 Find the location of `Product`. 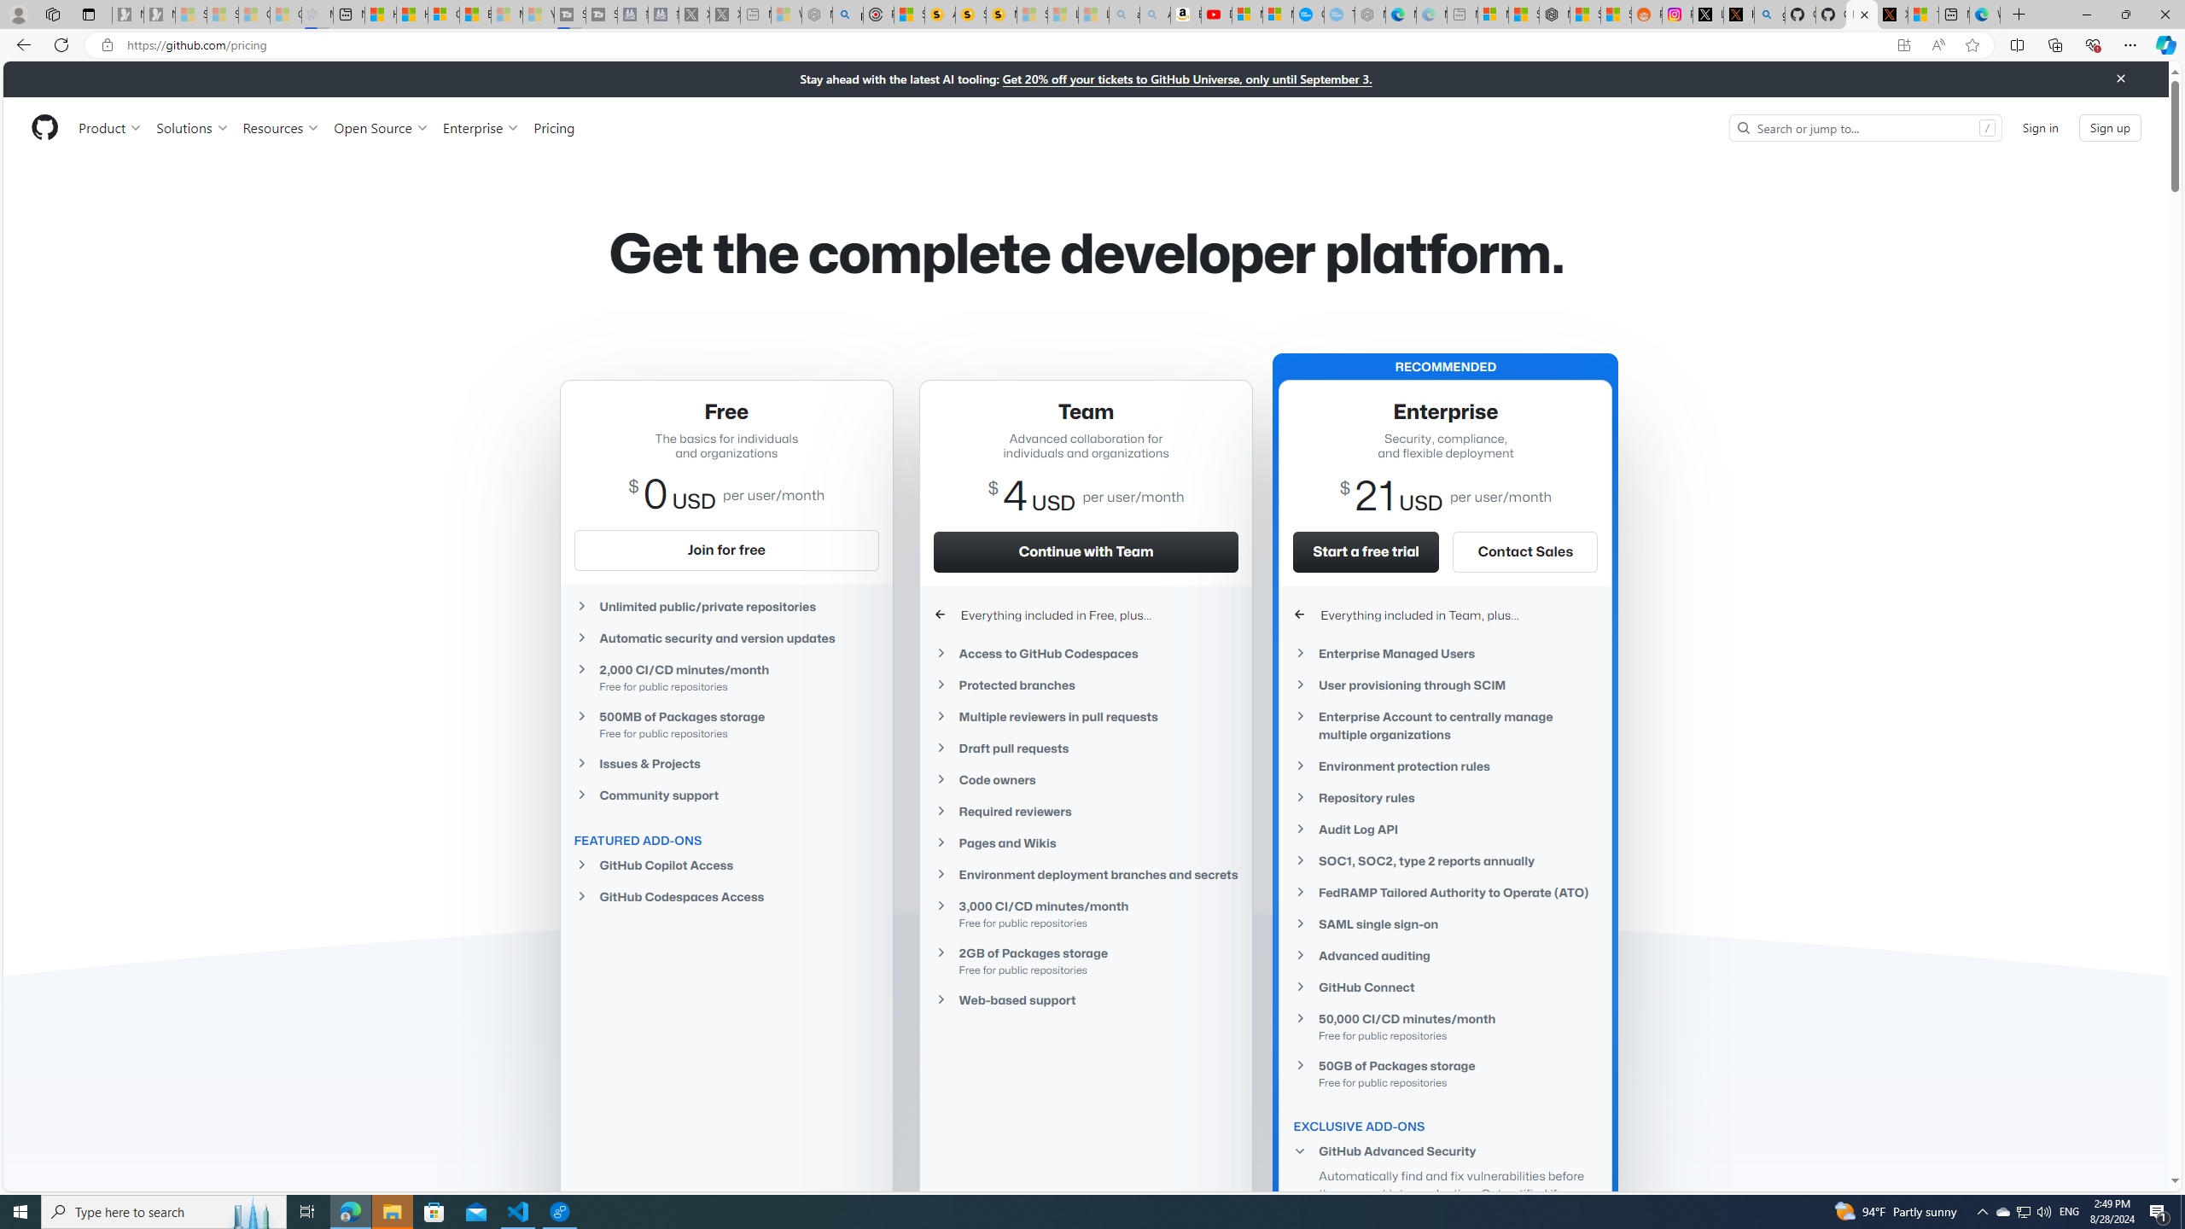

Product is located at coordinates (111, 127).